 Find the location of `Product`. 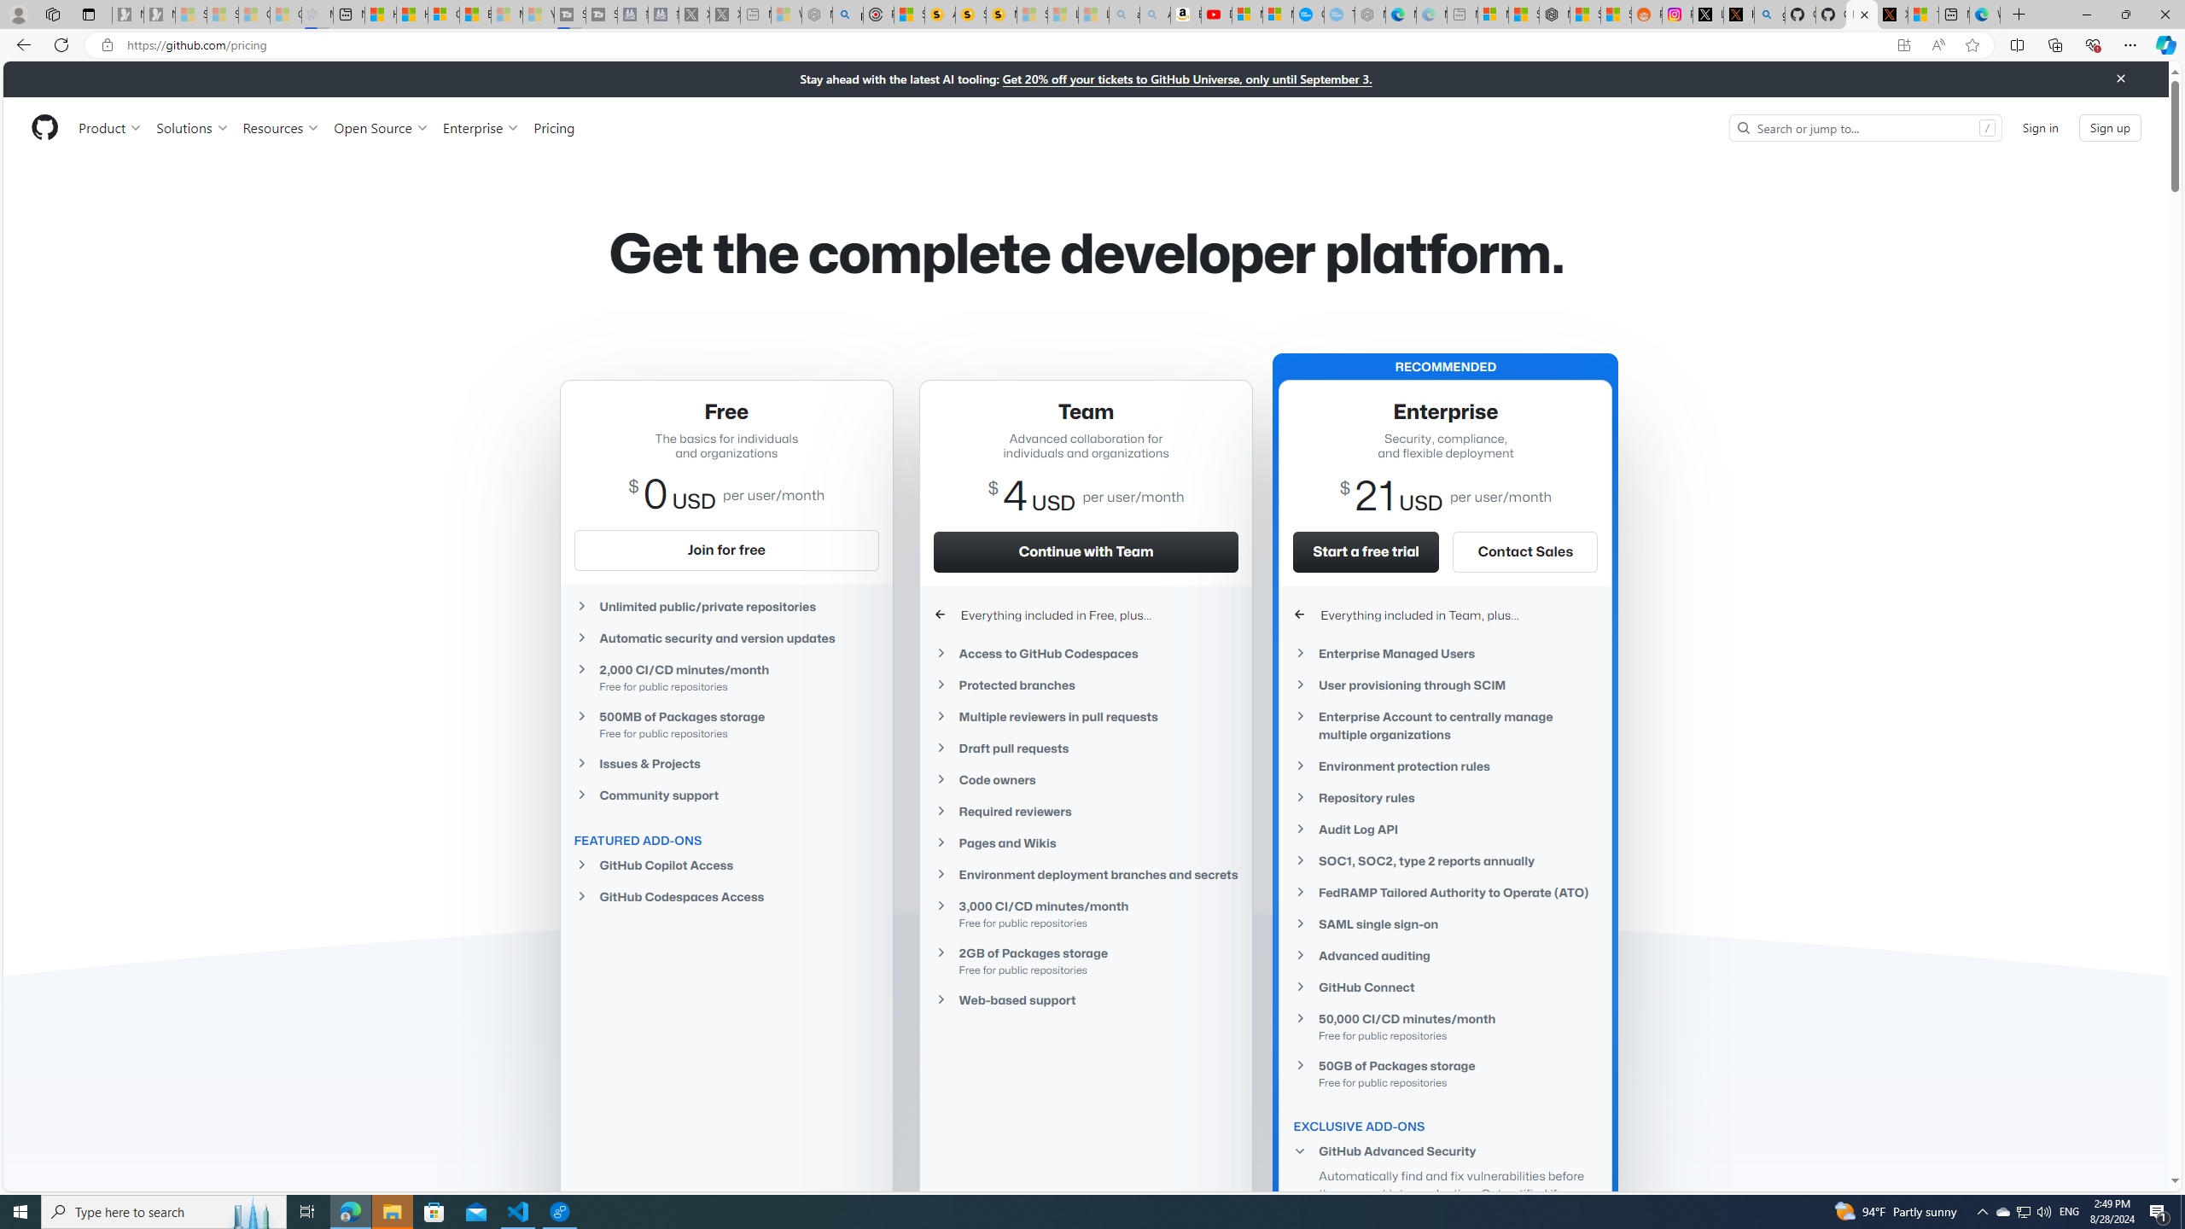

Product is located at coordinates (111, 127).